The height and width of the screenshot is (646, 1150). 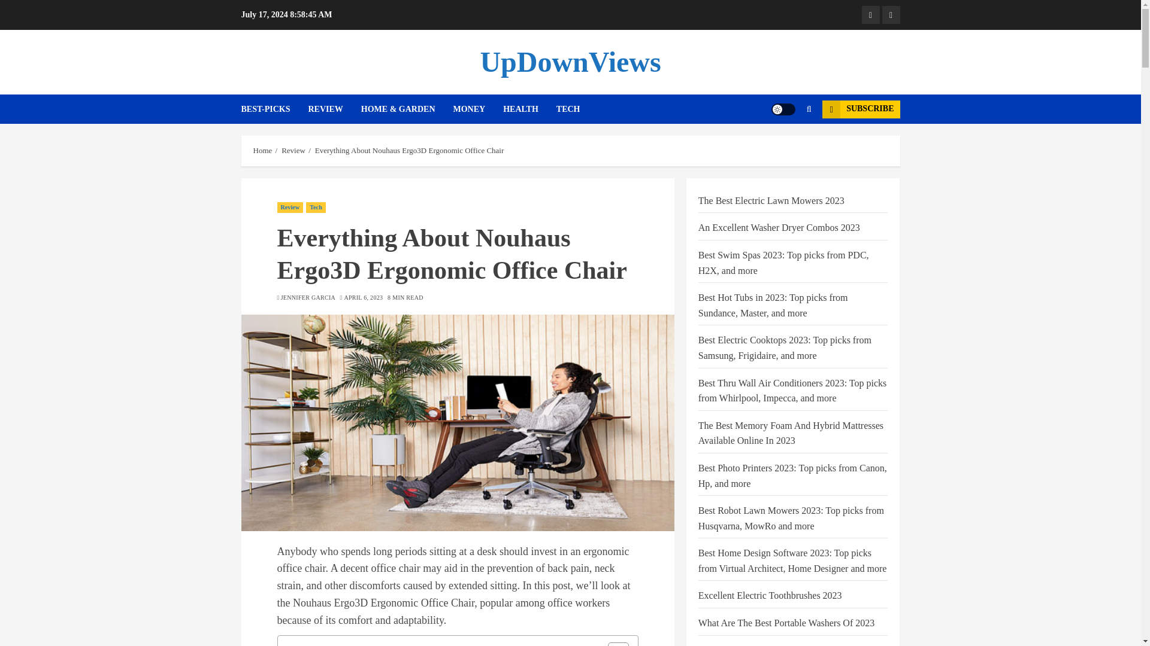 I want to click on JENNIFER GARCIA, so click(x=308, y=298).